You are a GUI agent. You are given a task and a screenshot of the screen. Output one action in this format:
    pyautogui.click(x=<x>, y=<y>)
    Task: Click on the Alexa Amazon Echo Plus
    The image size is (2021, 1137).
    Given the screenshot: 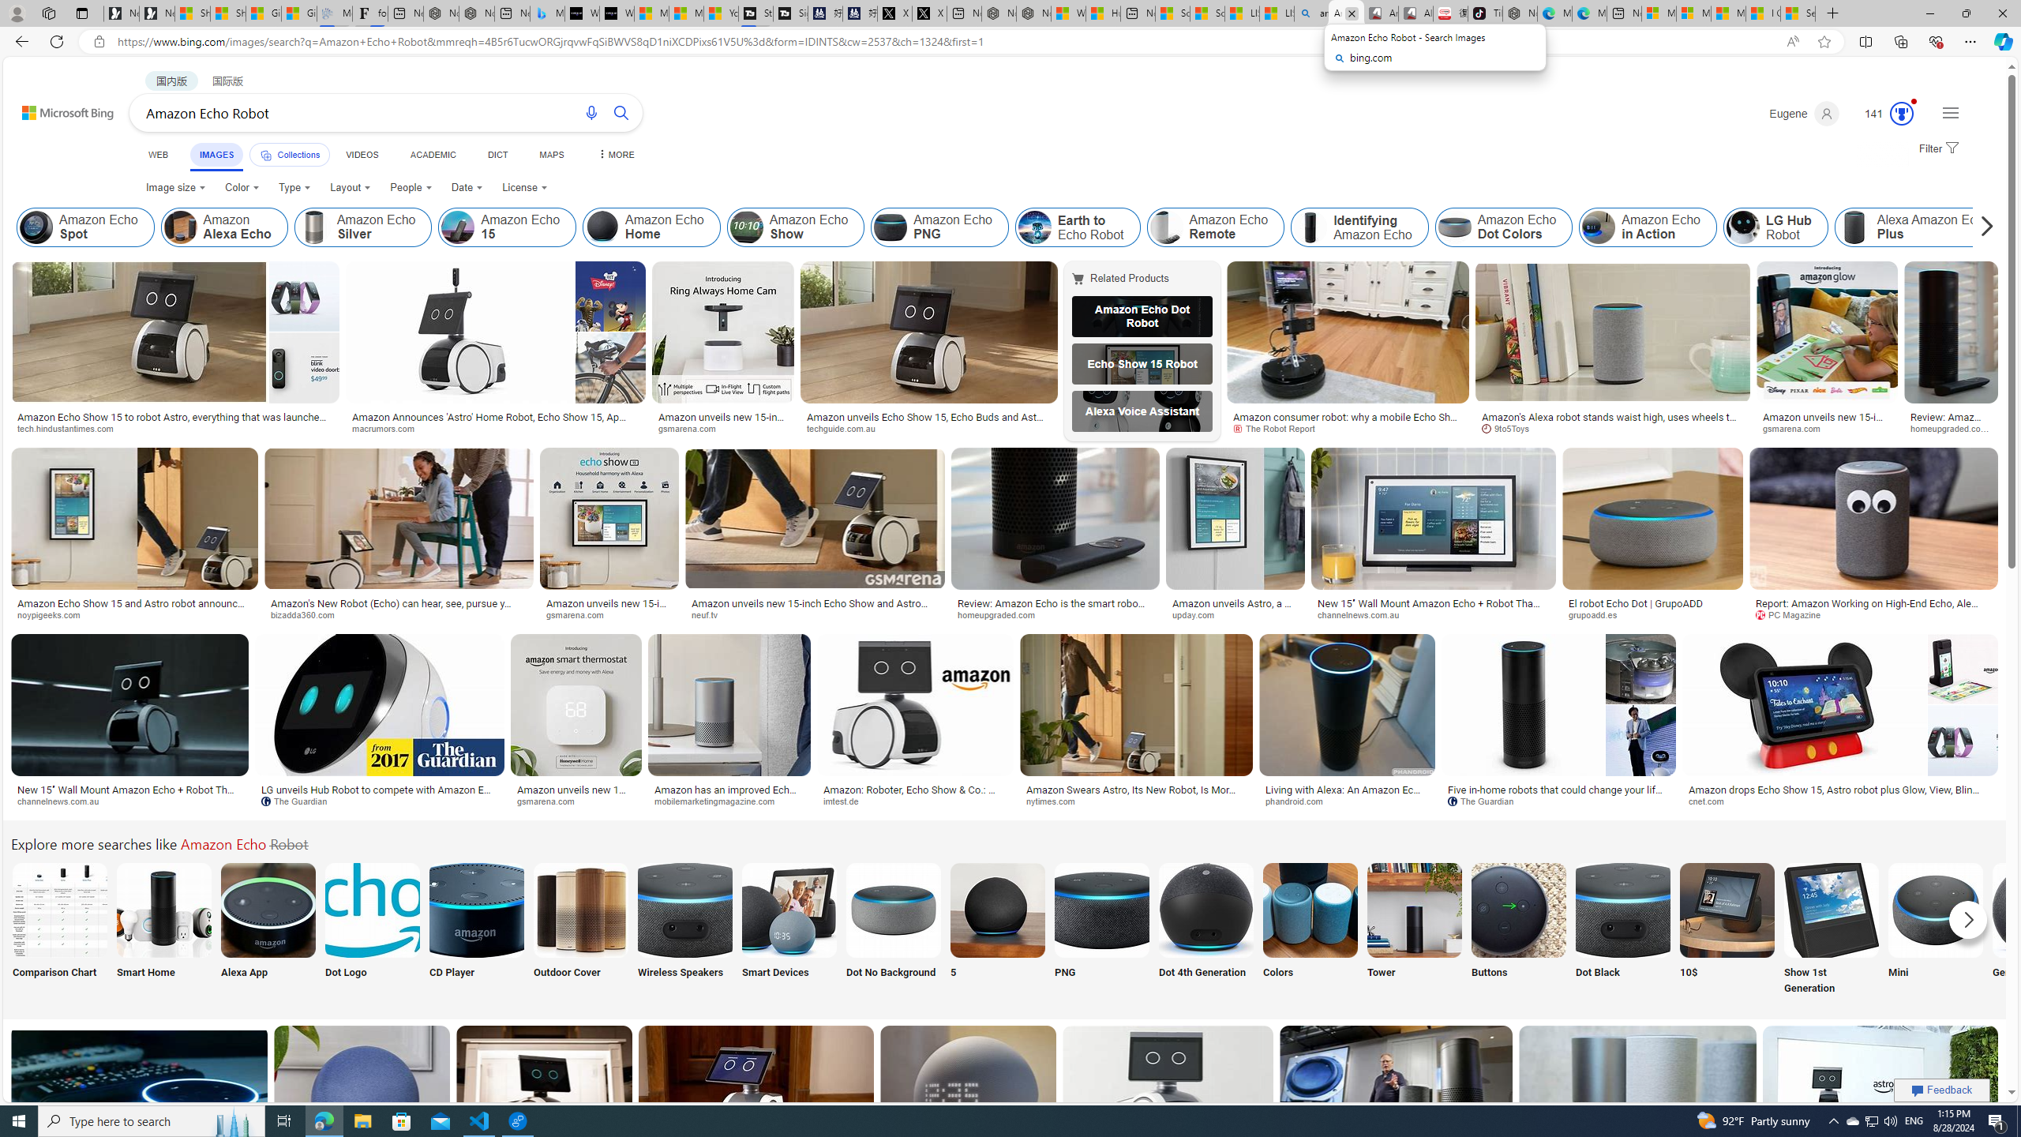 What is the action you would take?
    pyautogui.click(x=1854, y=227)
    